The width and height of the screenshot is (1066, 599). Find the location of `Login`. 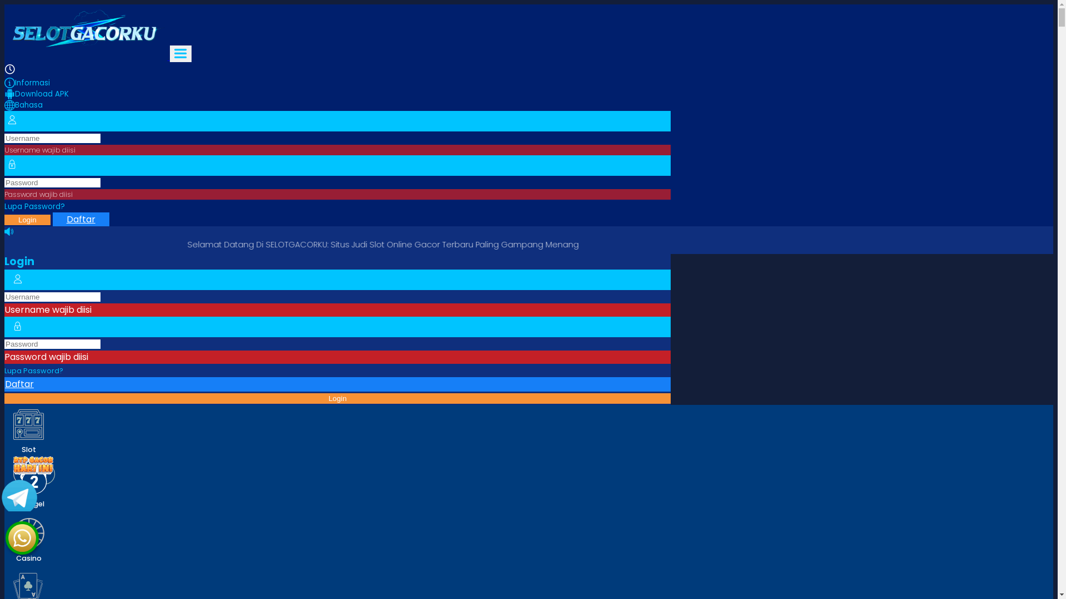

Login is located at coordinates (28, 220).